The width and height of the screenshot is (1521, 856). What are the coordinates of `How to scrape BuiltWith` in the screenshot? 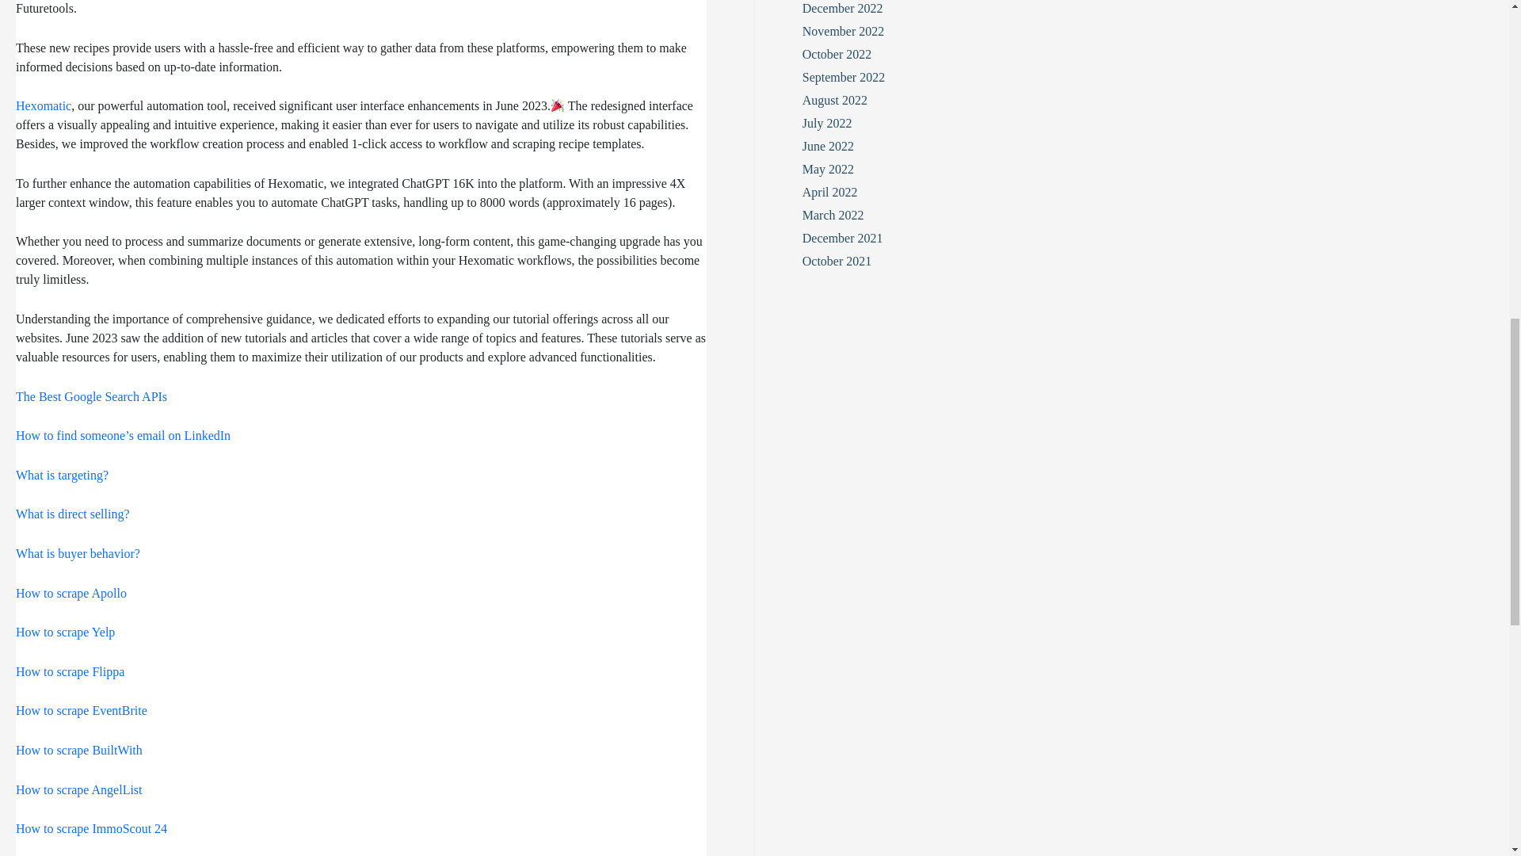 It's located at (79, 750).